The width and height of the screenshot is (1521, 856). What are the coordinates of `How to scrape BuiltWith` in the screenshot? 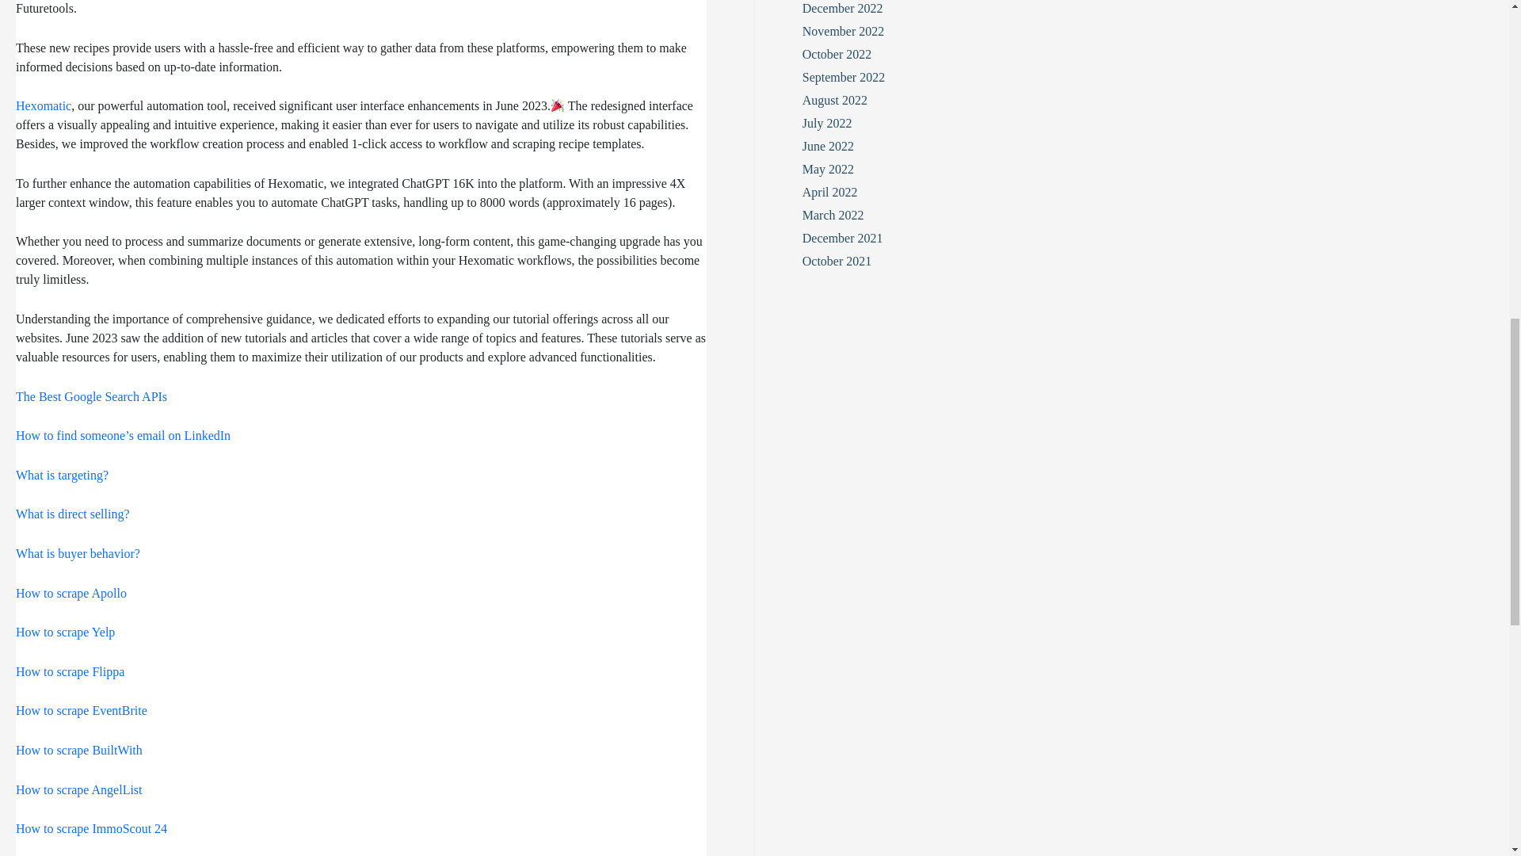 It's located at (79, 750).